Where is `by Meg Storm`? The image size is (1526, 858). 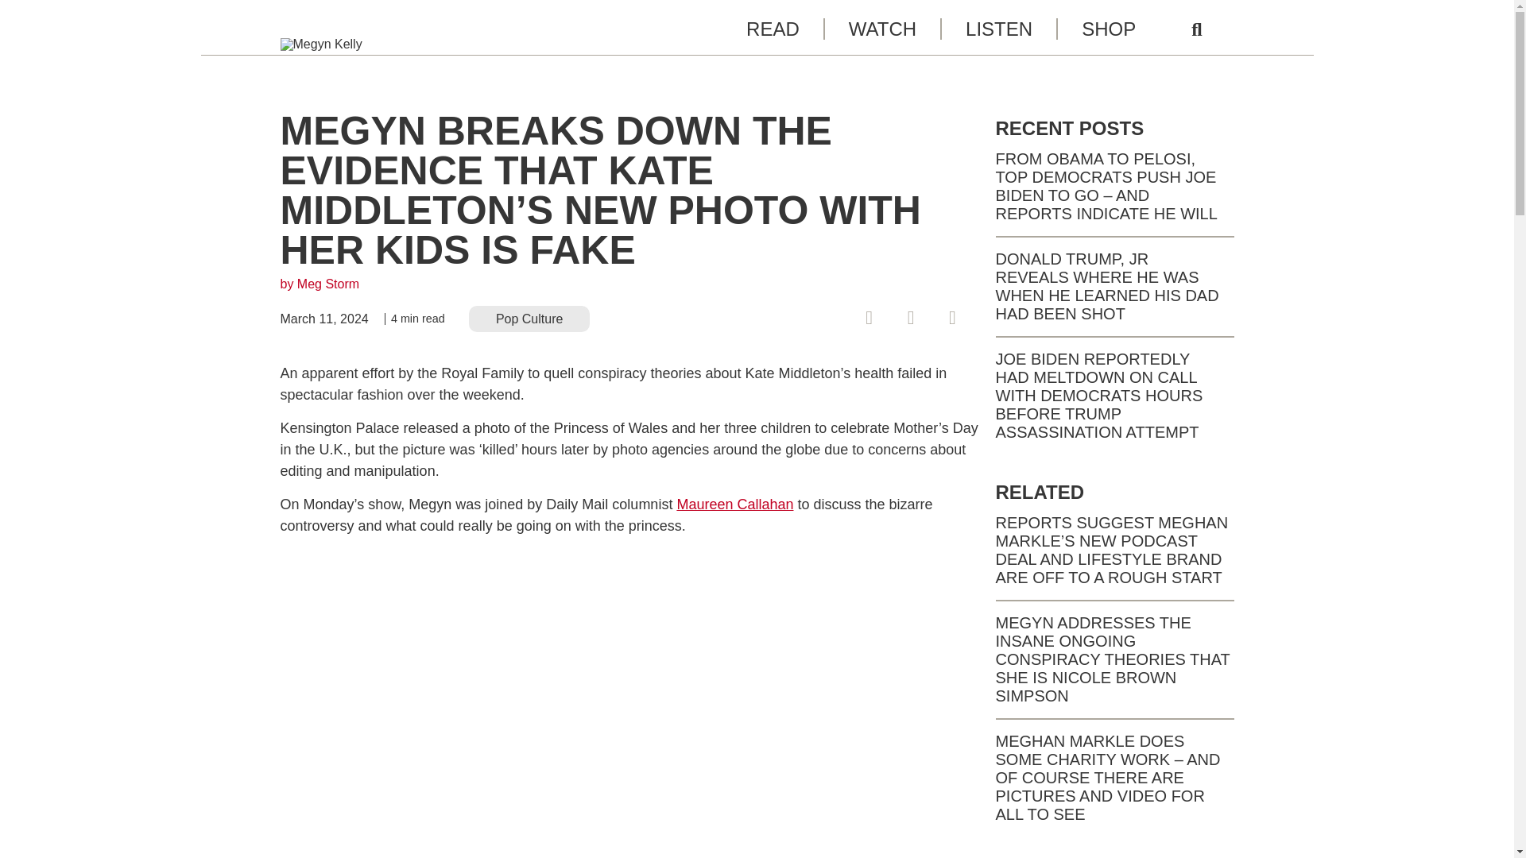 by Meg Storm is located at coordinates (319, 284).